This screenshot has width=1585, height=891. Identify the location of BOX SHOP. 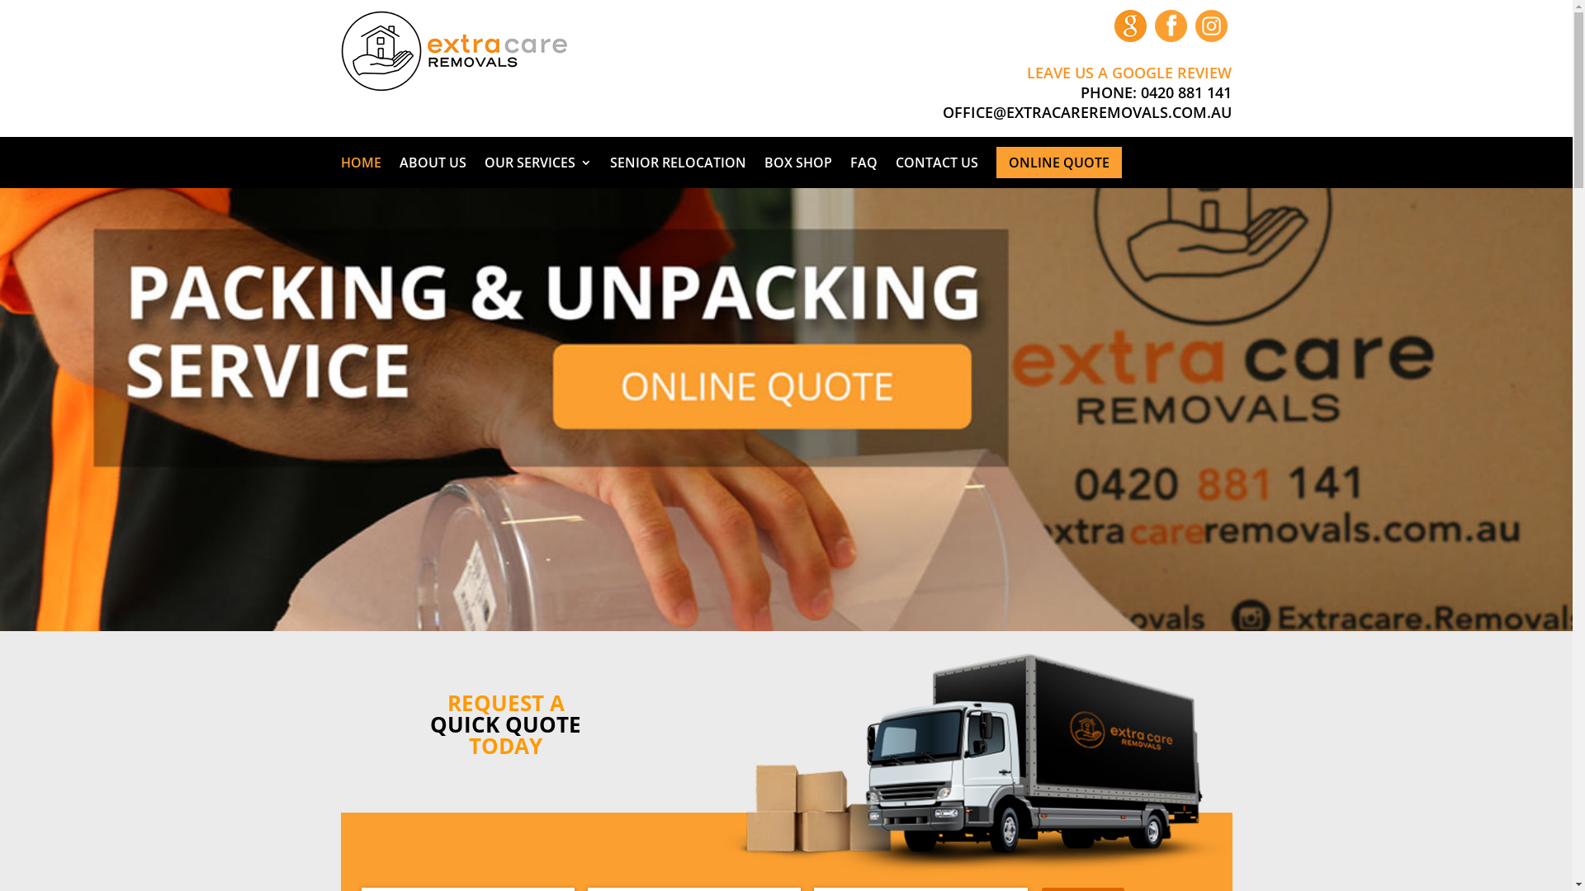
(798, 163).